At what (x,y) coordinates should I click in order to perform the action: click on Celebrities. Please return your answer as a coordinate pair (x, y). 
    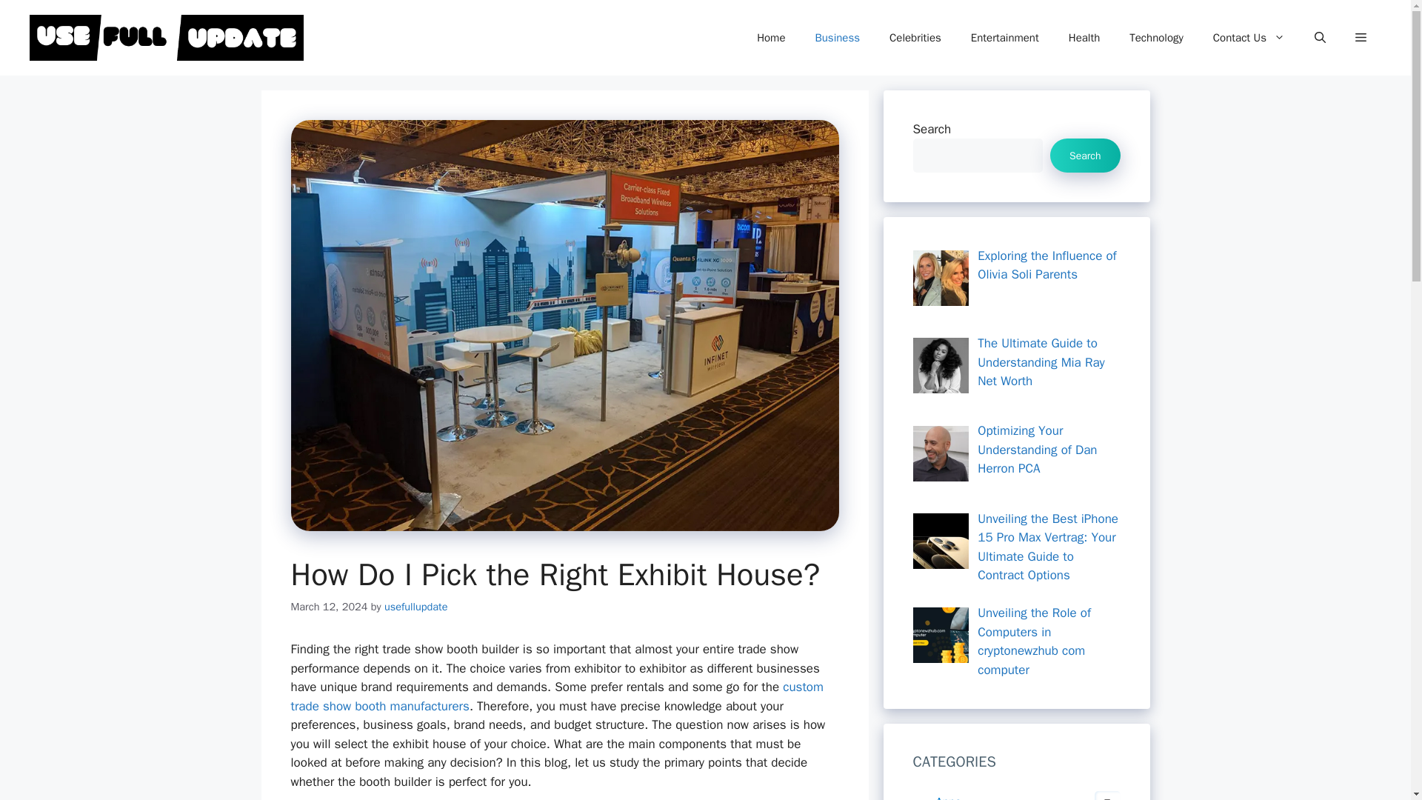
    Looking at the image, I should click on (915, 37).